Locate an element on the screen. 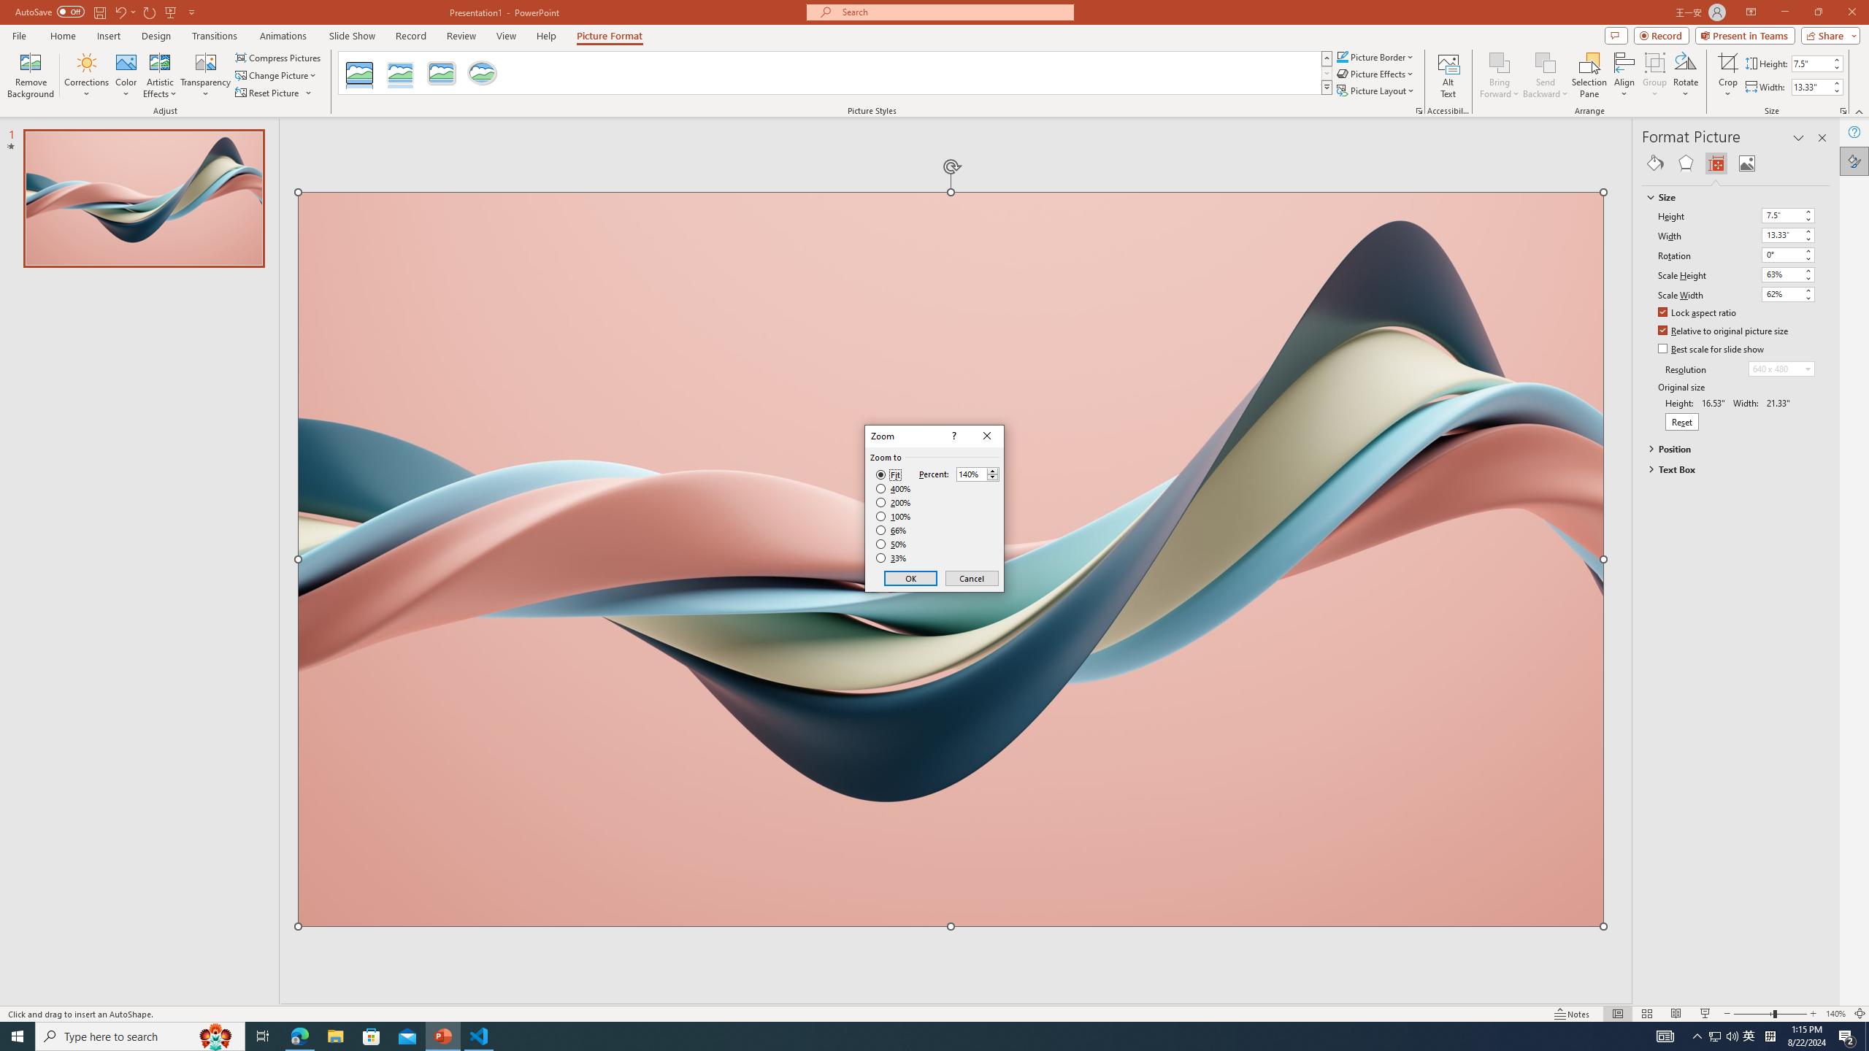  Resolution is located at coordinates (1781, 369).